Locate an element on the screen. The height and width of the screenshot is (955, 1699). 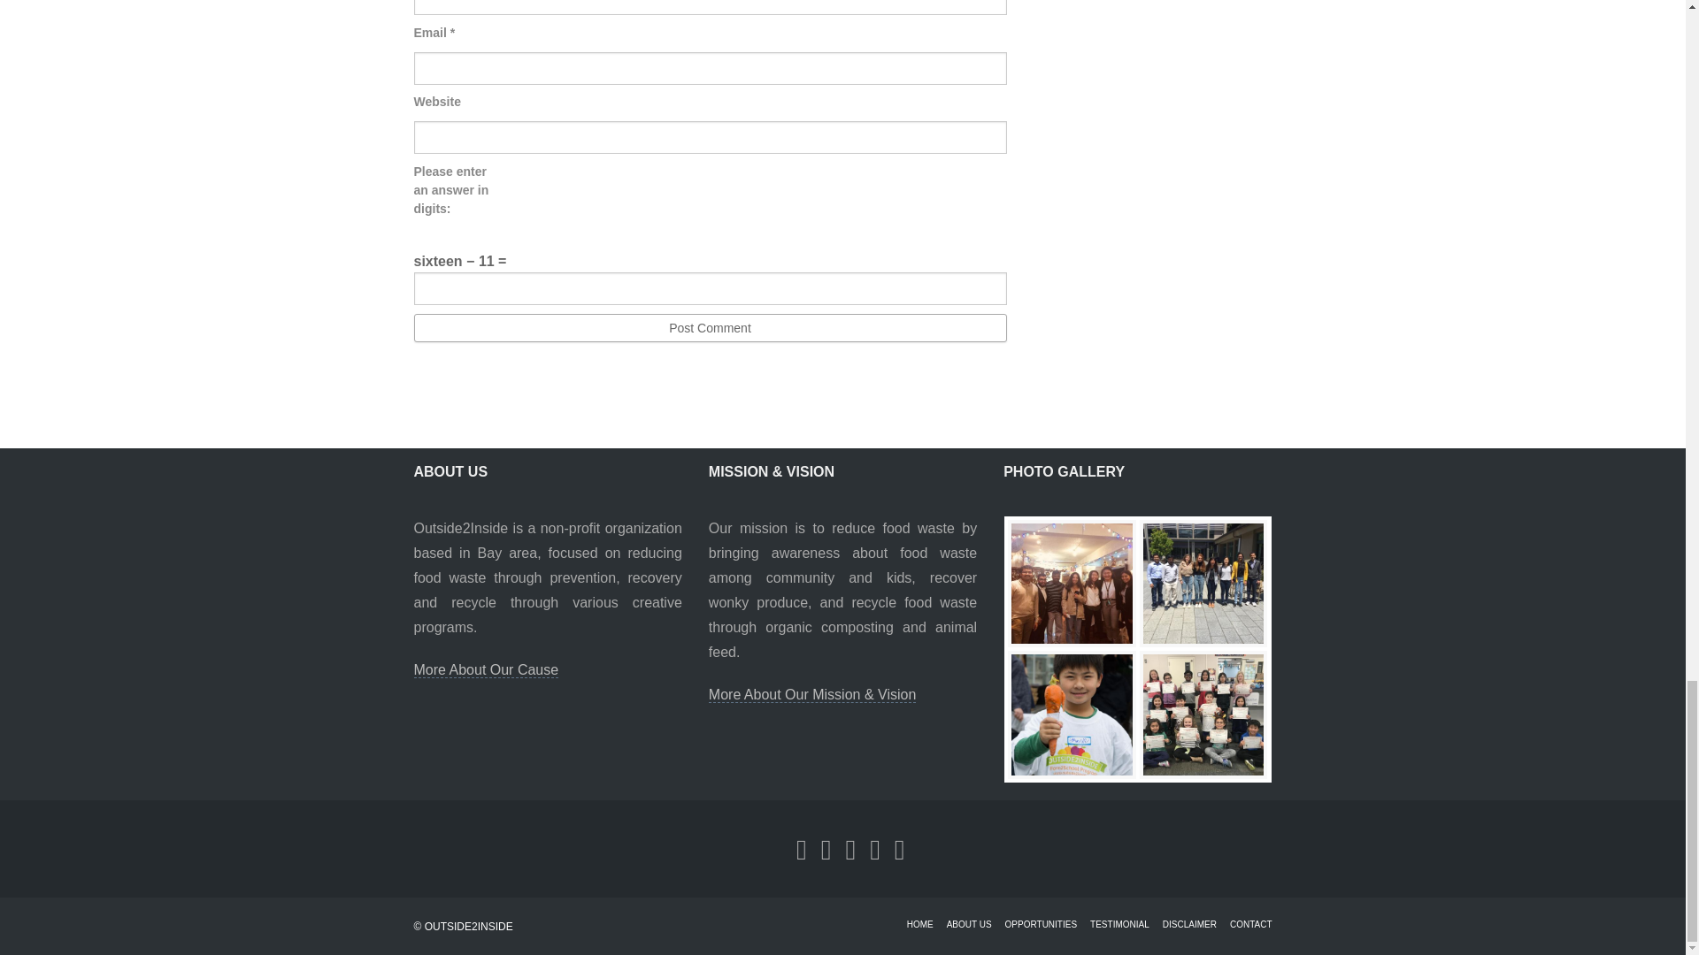
Fall 2019 FEED Project Completion Meeting is located at coordinates (1071, 584).